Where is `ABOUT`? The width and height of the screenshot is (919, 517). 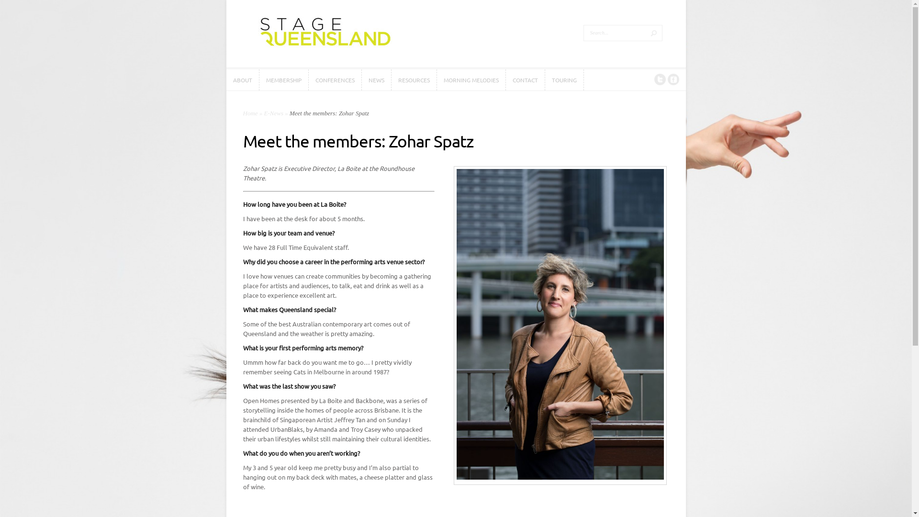
ABOUT is located at coordinates (242, 80).